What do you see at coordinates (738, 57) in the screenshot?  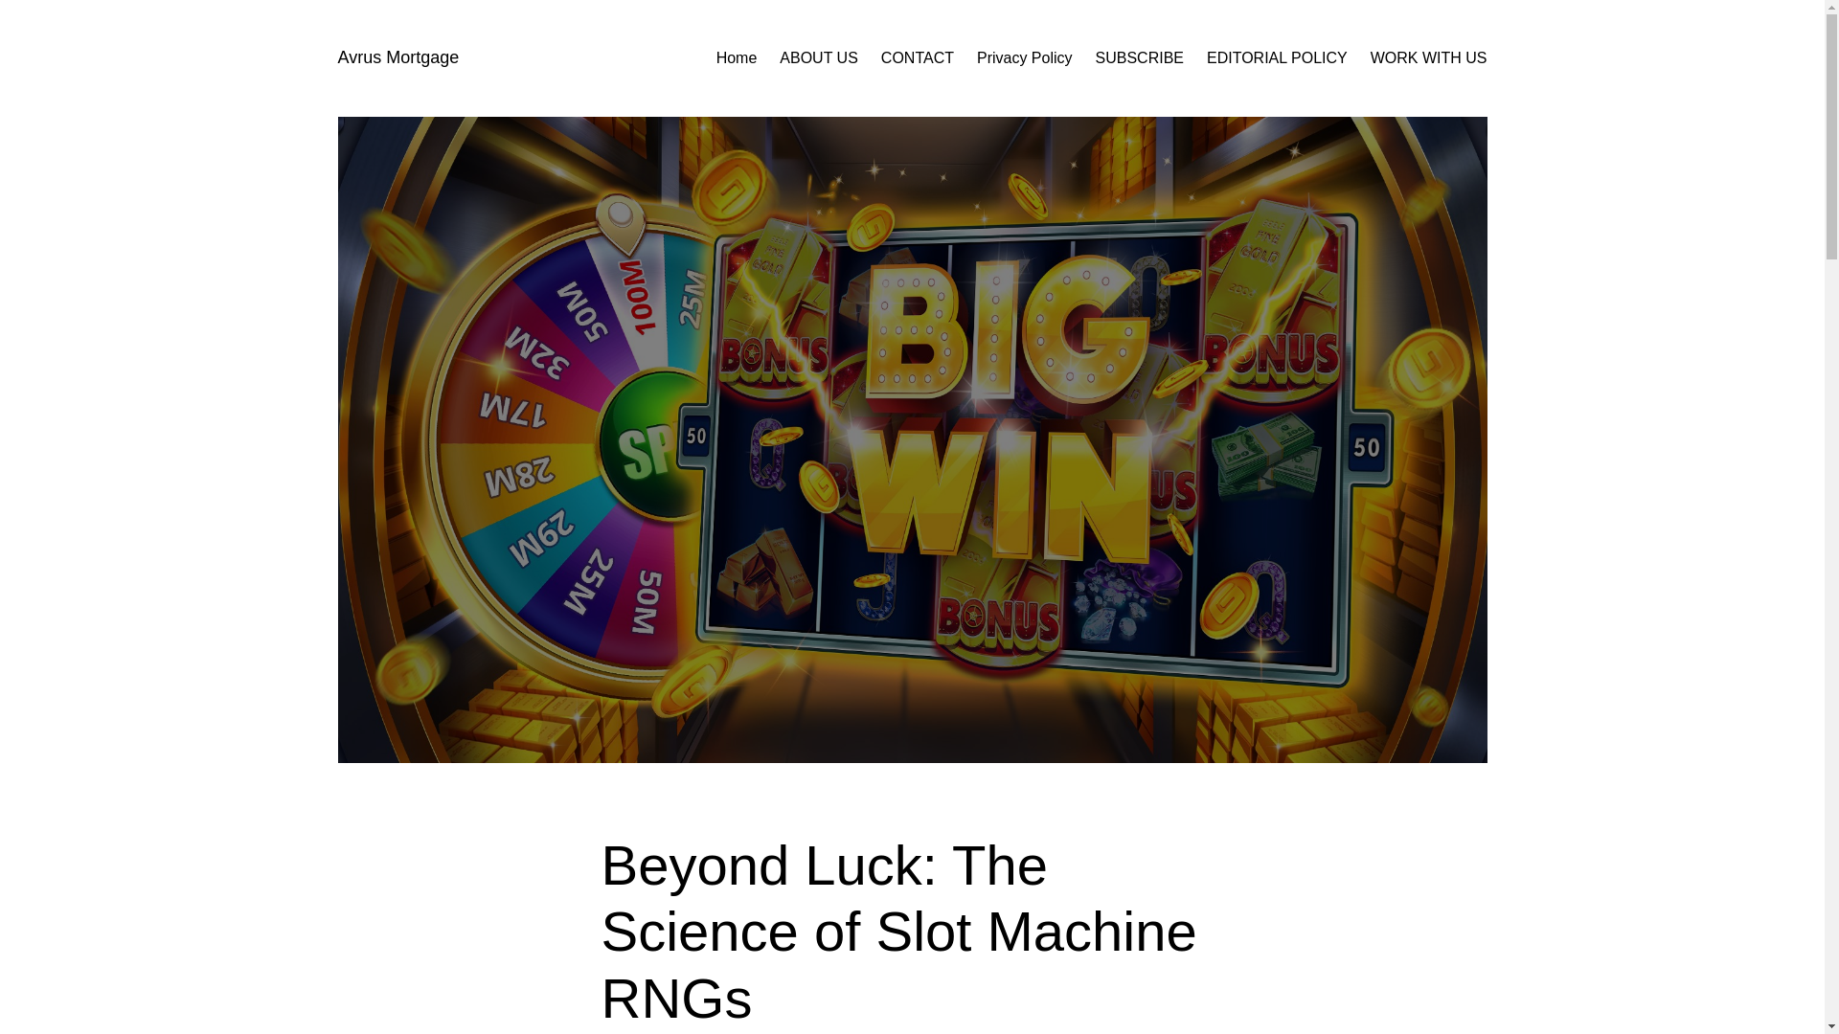 I see `Home` at bounding box center [738, 57].